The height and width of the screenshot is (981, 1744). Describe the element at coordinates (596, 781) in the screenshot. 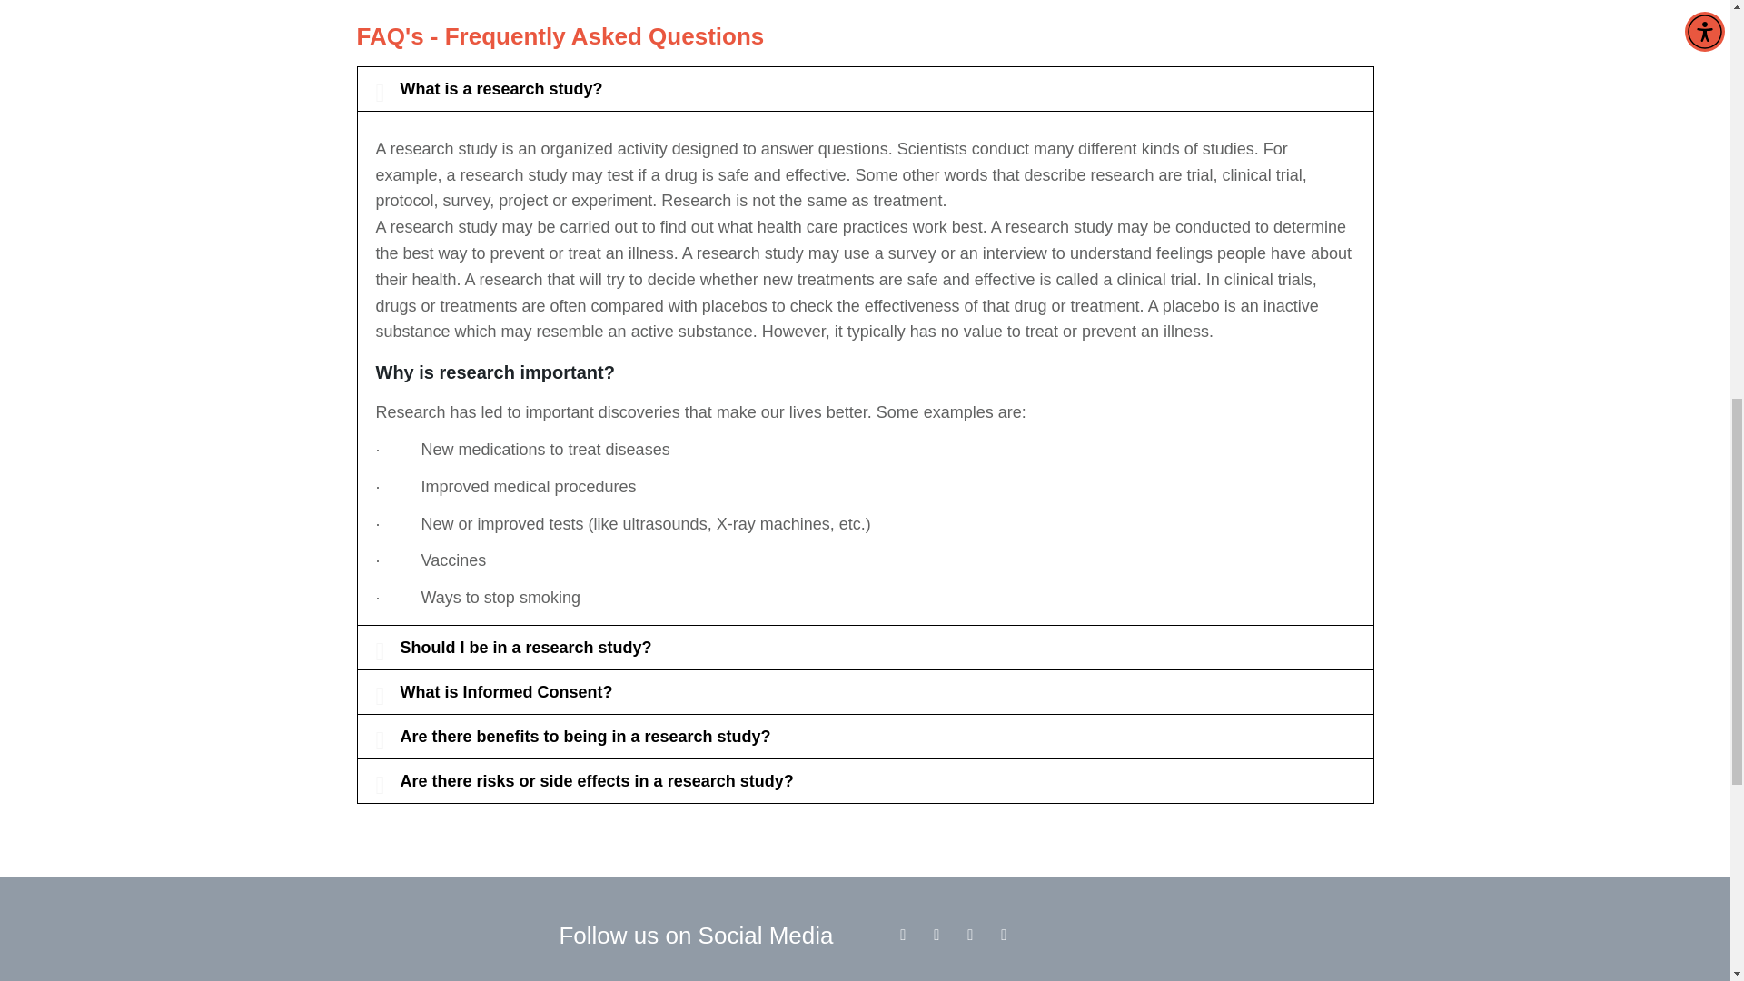

I see `Are there risks or side effects in a research study?` at that location.